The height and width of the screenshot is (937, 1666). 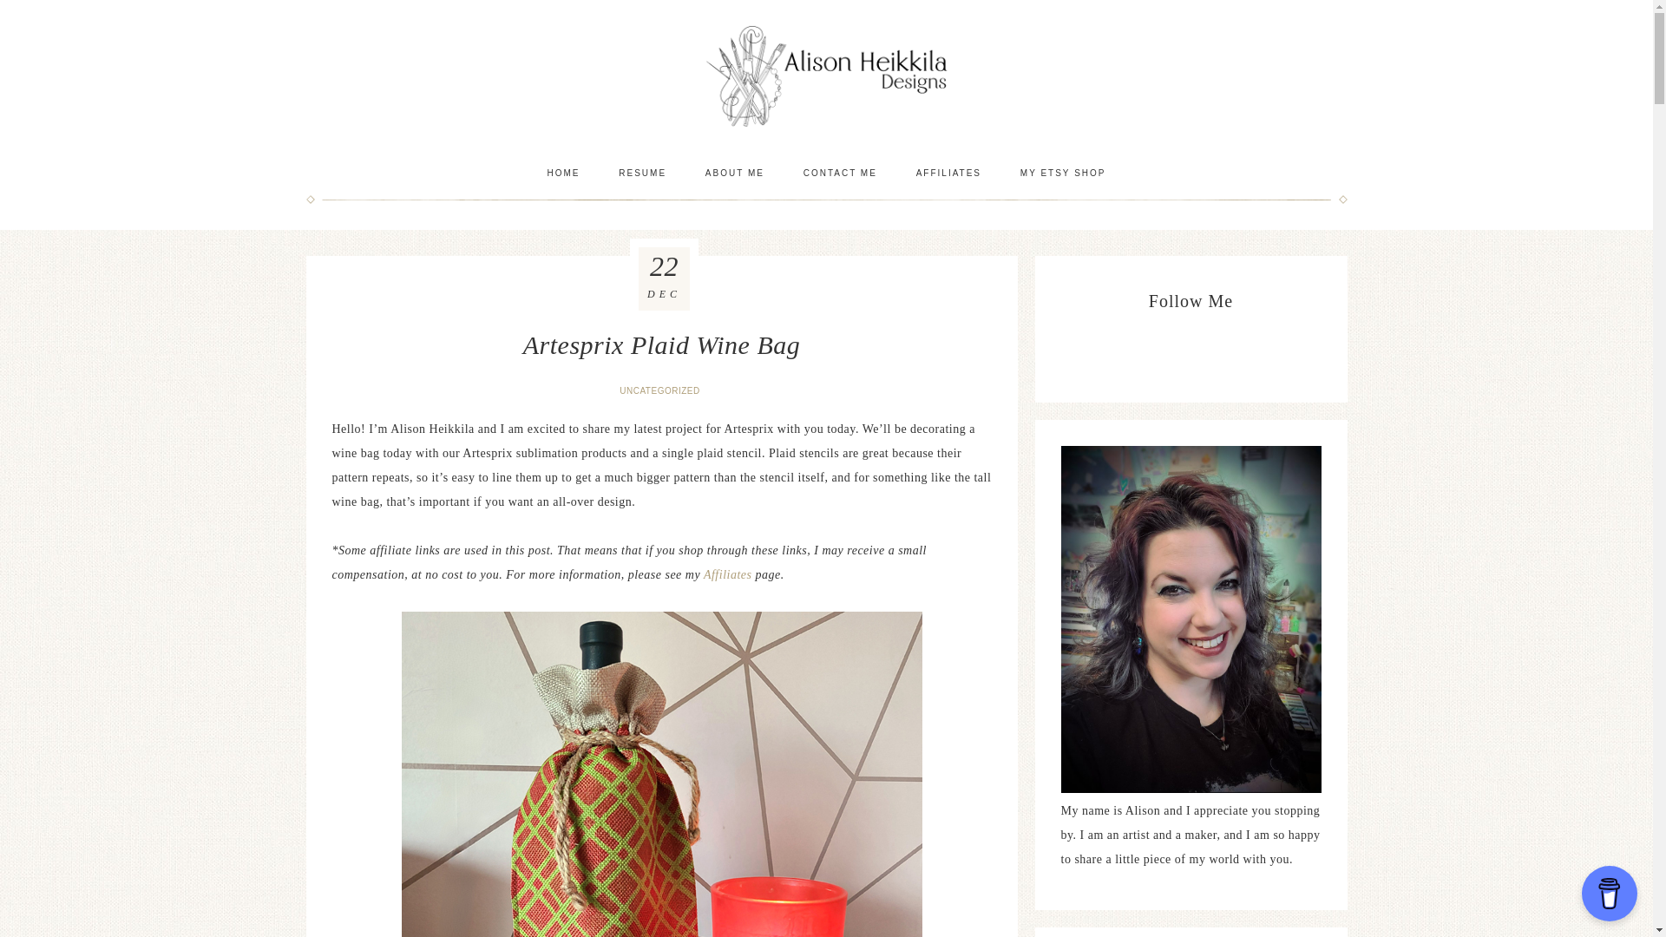 What do you see at coordinates (562, 173) in the screenshot?
I see `HOME` at bounding box center [562, 173].